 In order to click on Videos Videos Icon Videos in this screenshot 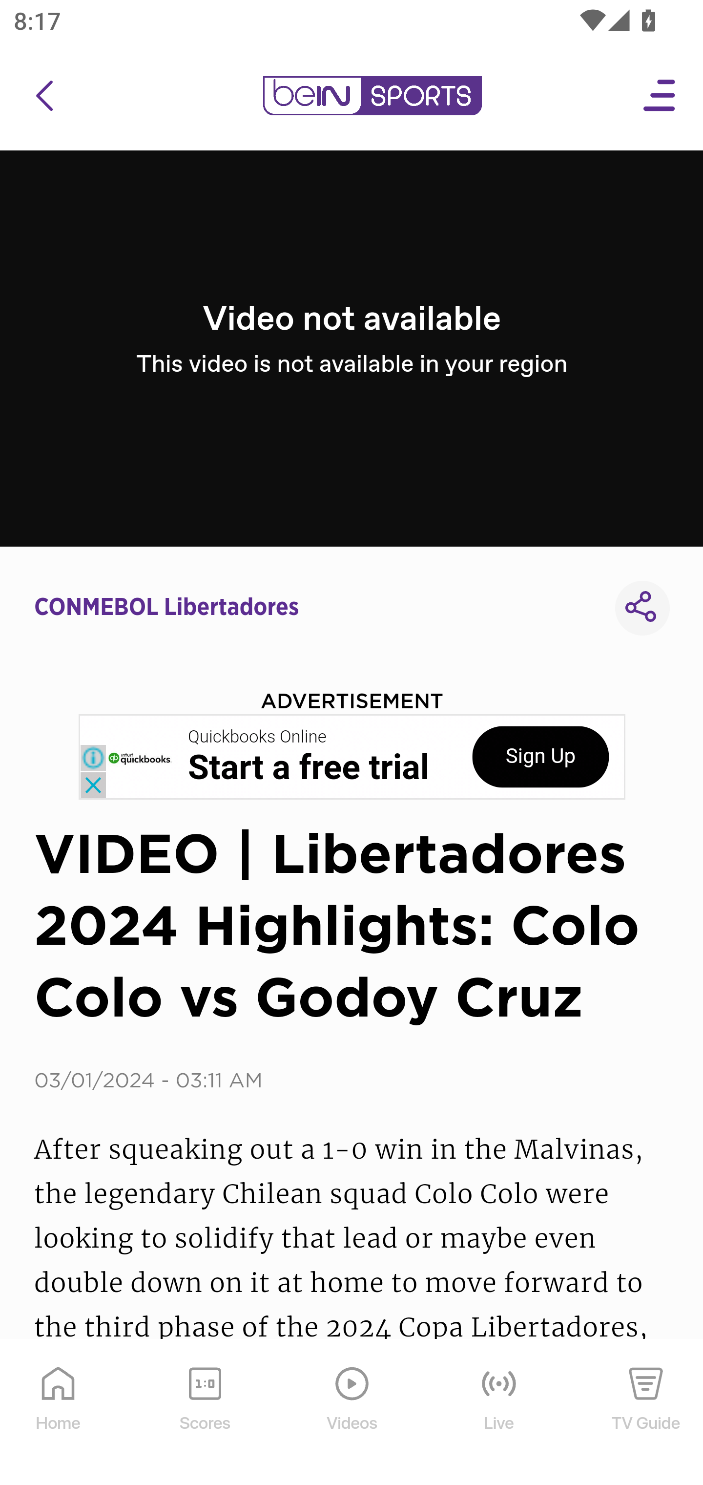, I will do `click(352, 1413)`.